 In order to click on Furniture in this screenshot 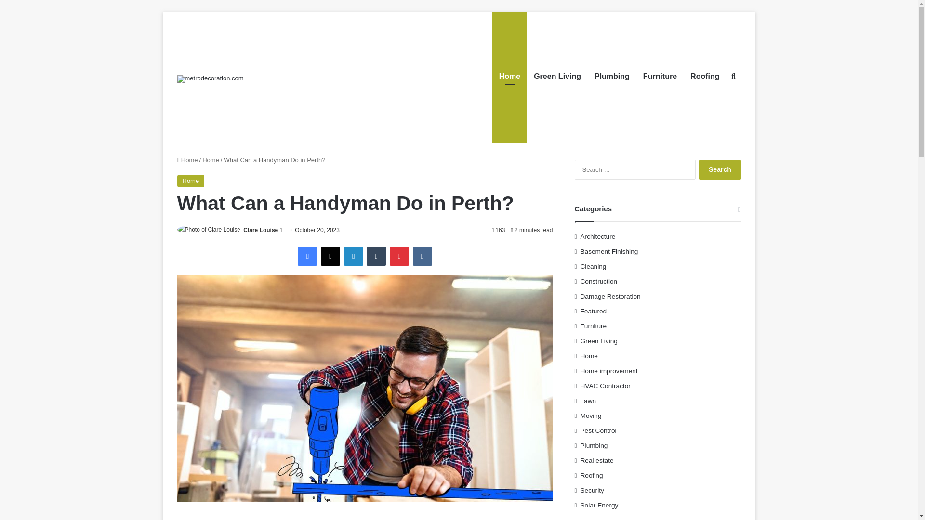, I will do `click(660, 76)`.